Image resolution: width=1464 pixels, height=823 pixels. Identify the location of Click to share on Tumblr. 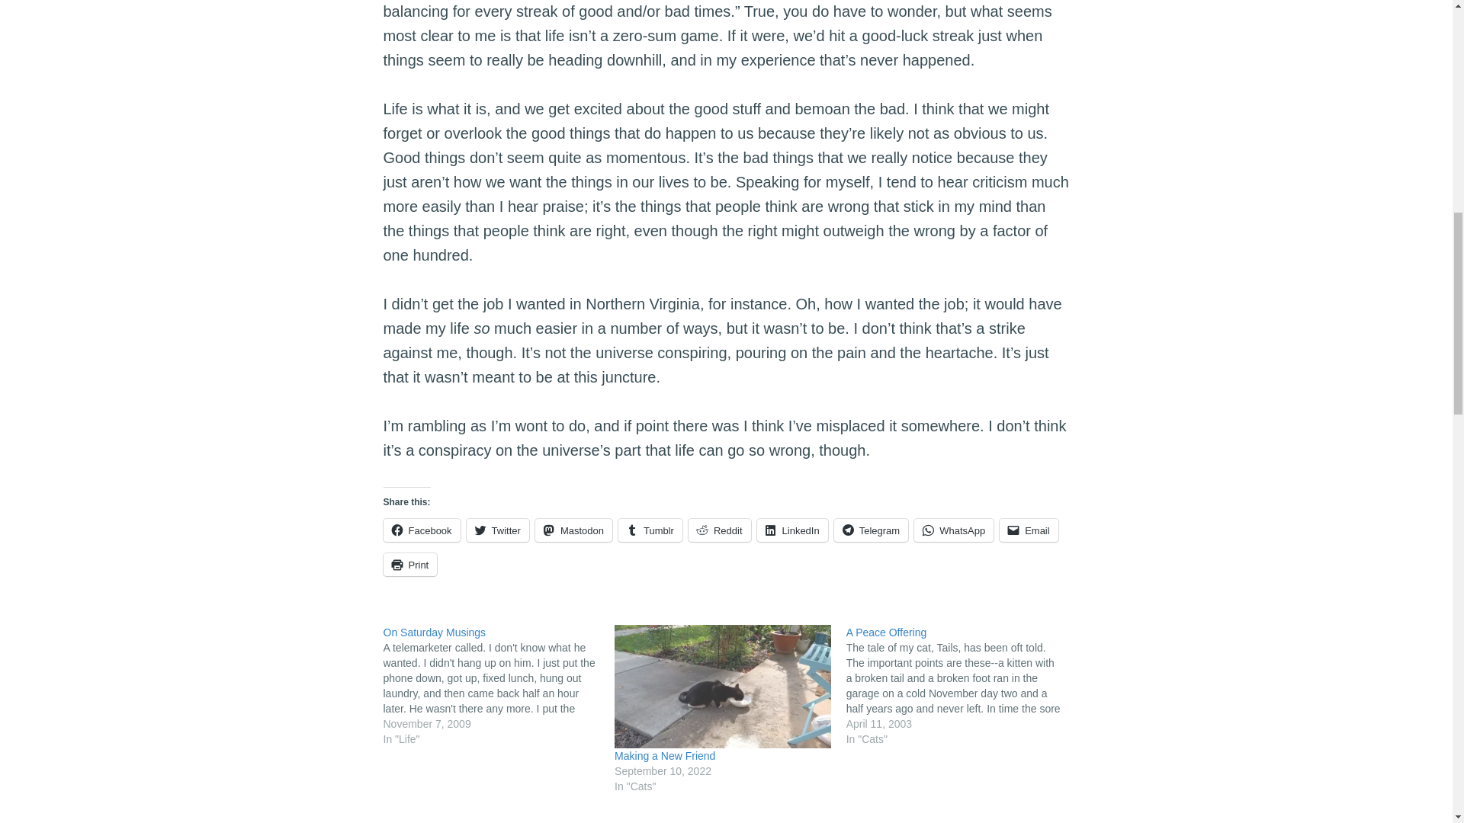
(650, 530).